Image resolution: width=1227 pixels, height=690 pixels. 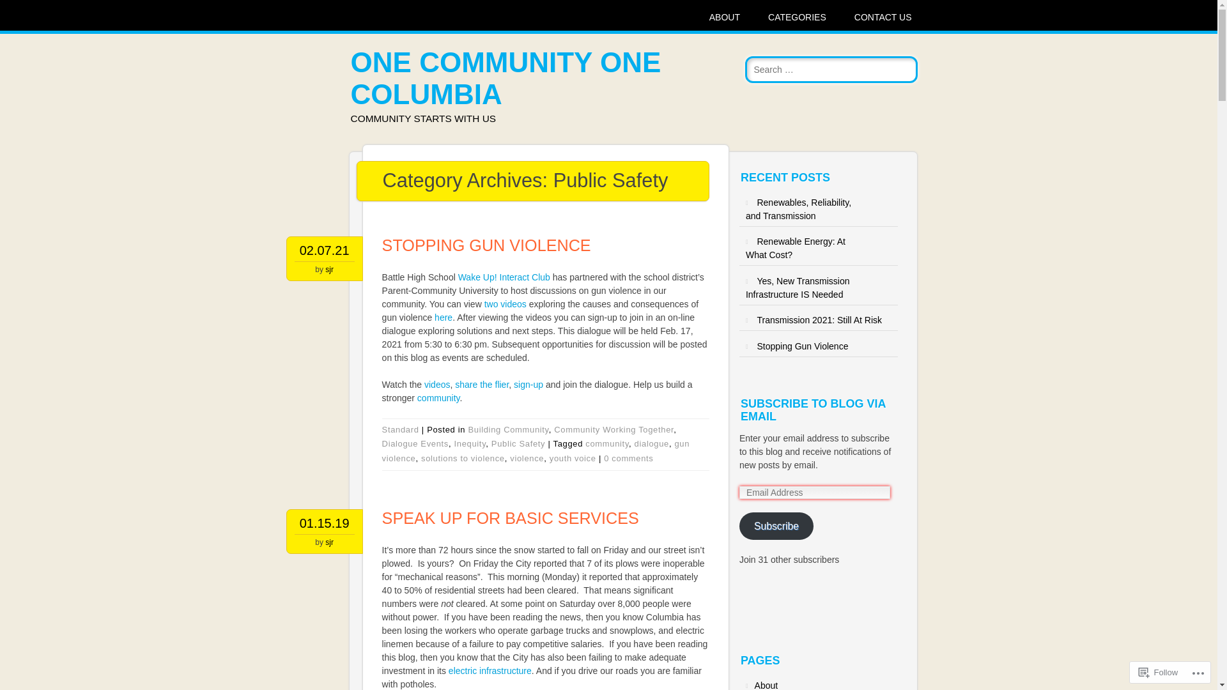 What do you see at coordinates (508, 429) in the screenshot?
I see `Building Community` at bounding box center [508, 429].